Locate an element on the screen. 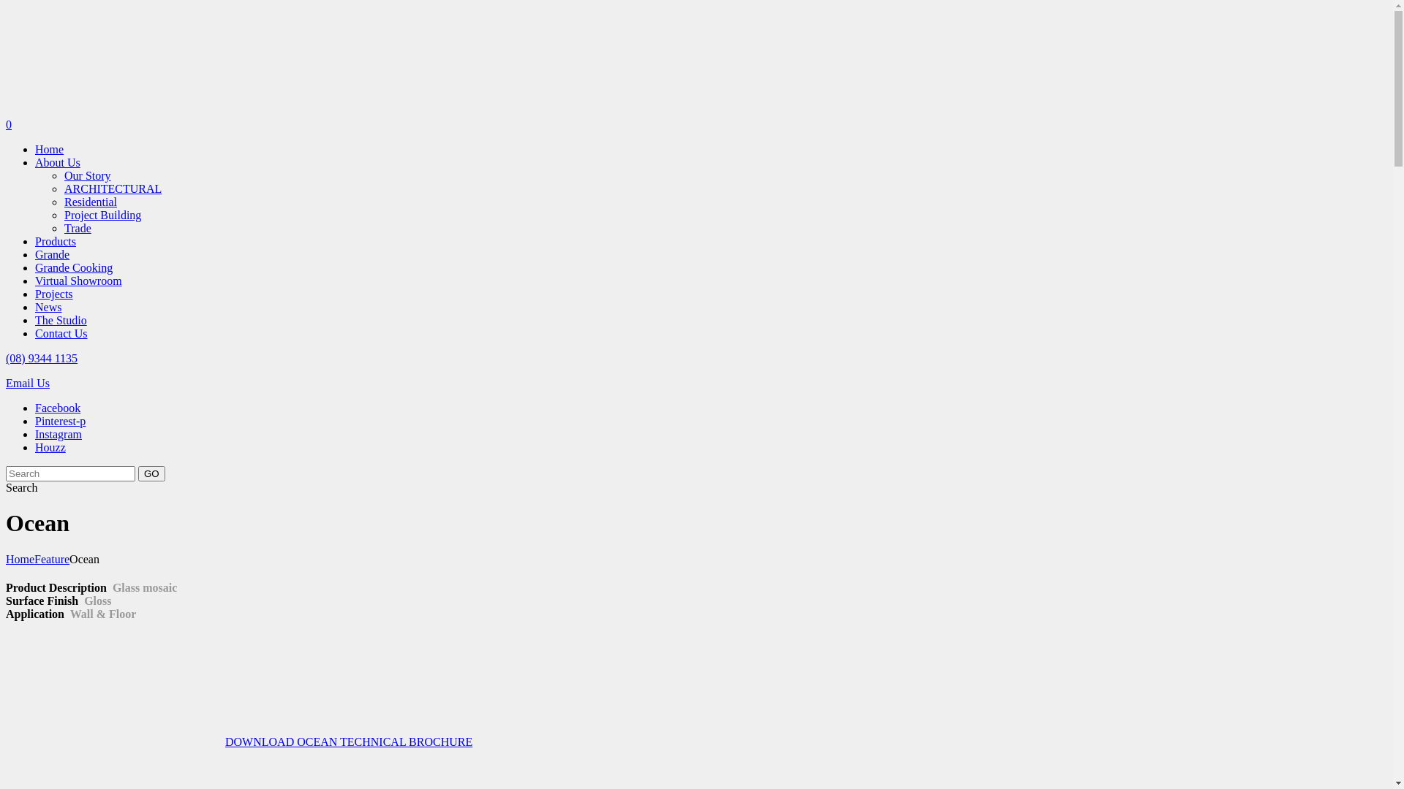  Projects is located at coordinates (54, 294).